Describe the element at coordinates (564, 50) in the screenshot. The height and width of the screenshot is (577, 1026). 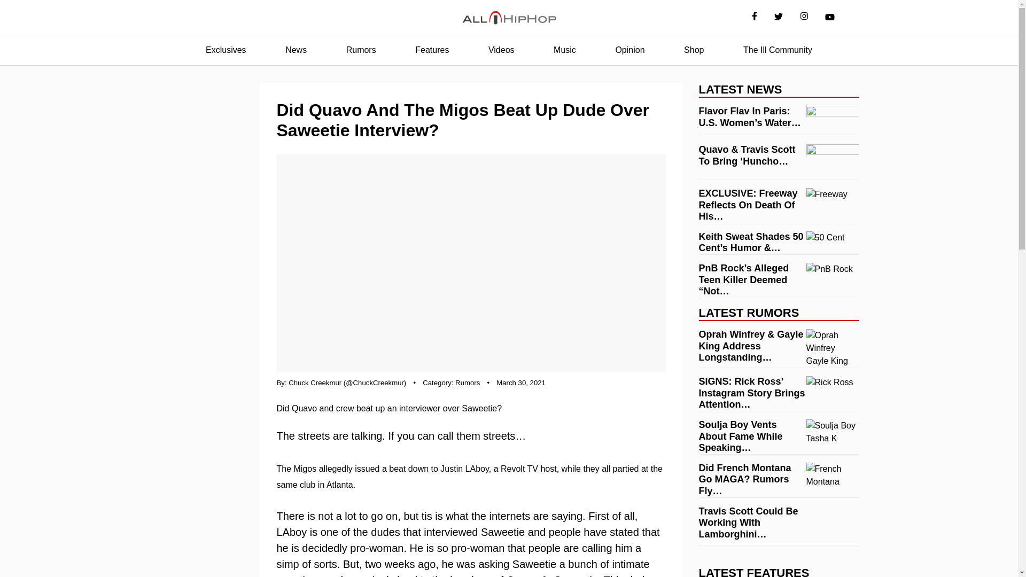
I see `Music` at that location.